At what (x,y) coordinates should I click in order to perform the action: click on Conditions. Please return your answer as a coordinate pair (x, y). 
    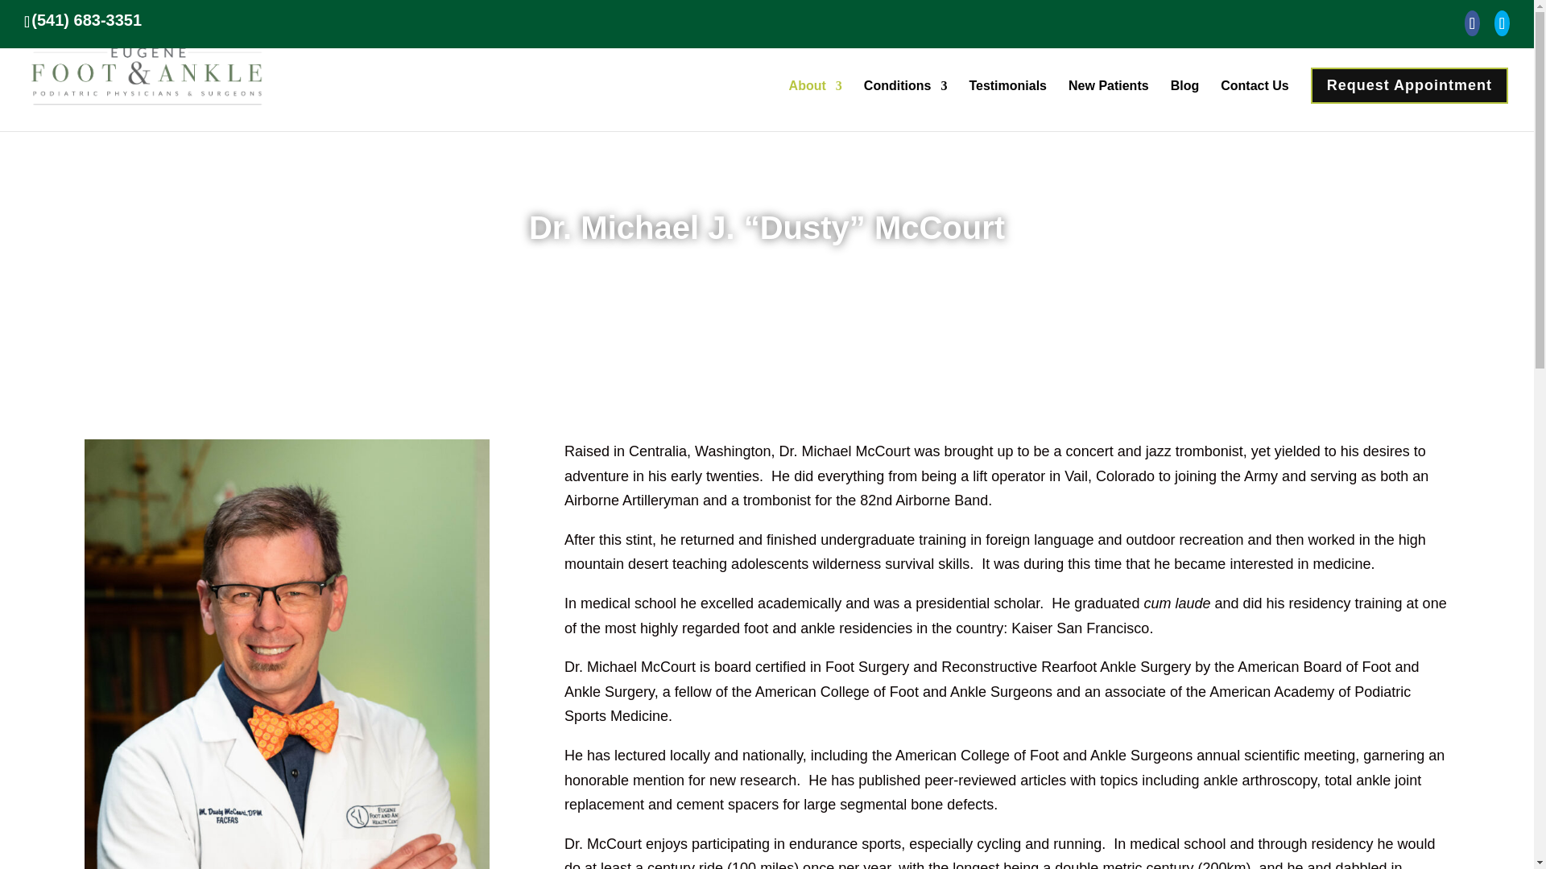
    Looking at the image, I should click on (905, 100).